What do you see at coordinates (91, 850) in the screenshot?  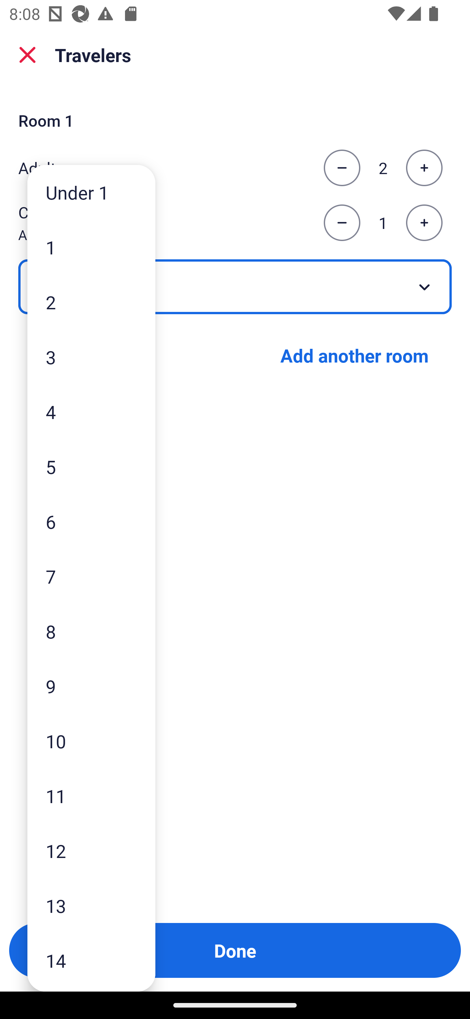 I see `12` at bounding box center [91, 850].